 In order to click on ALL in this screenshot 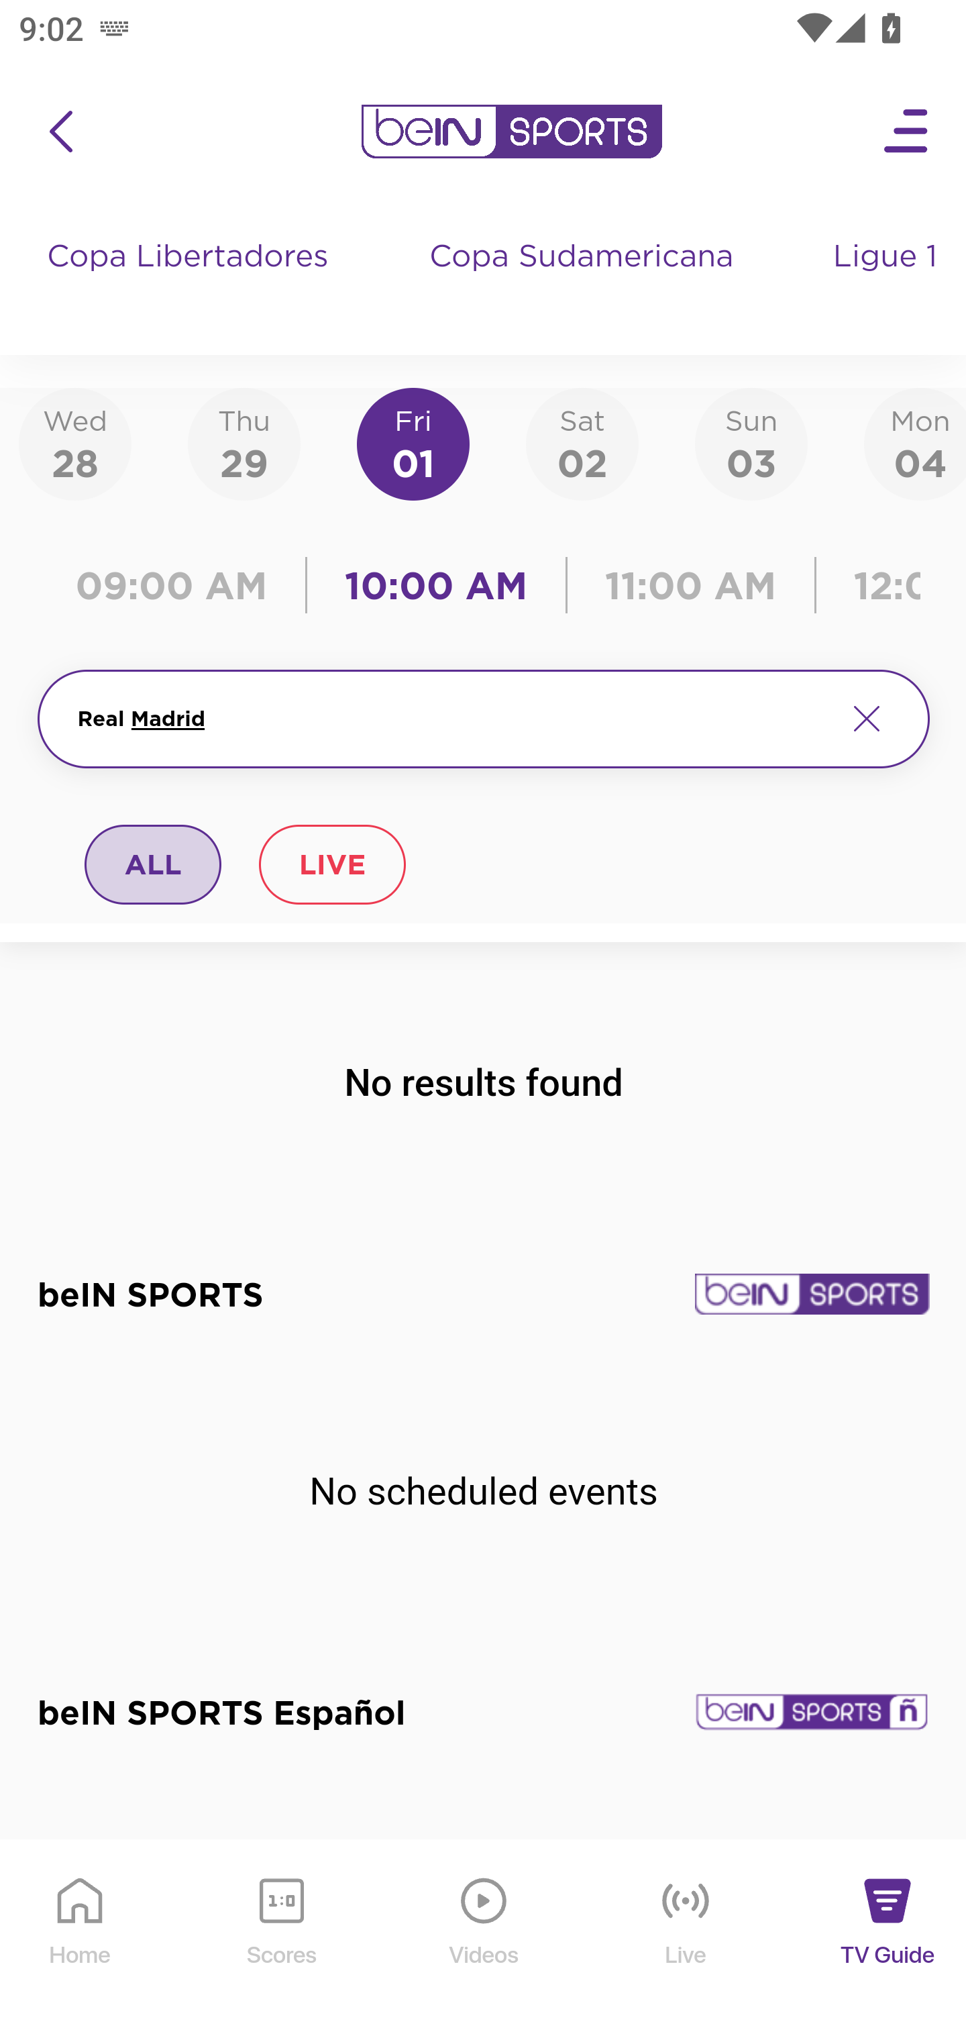, I will do `click(154, 864)`.